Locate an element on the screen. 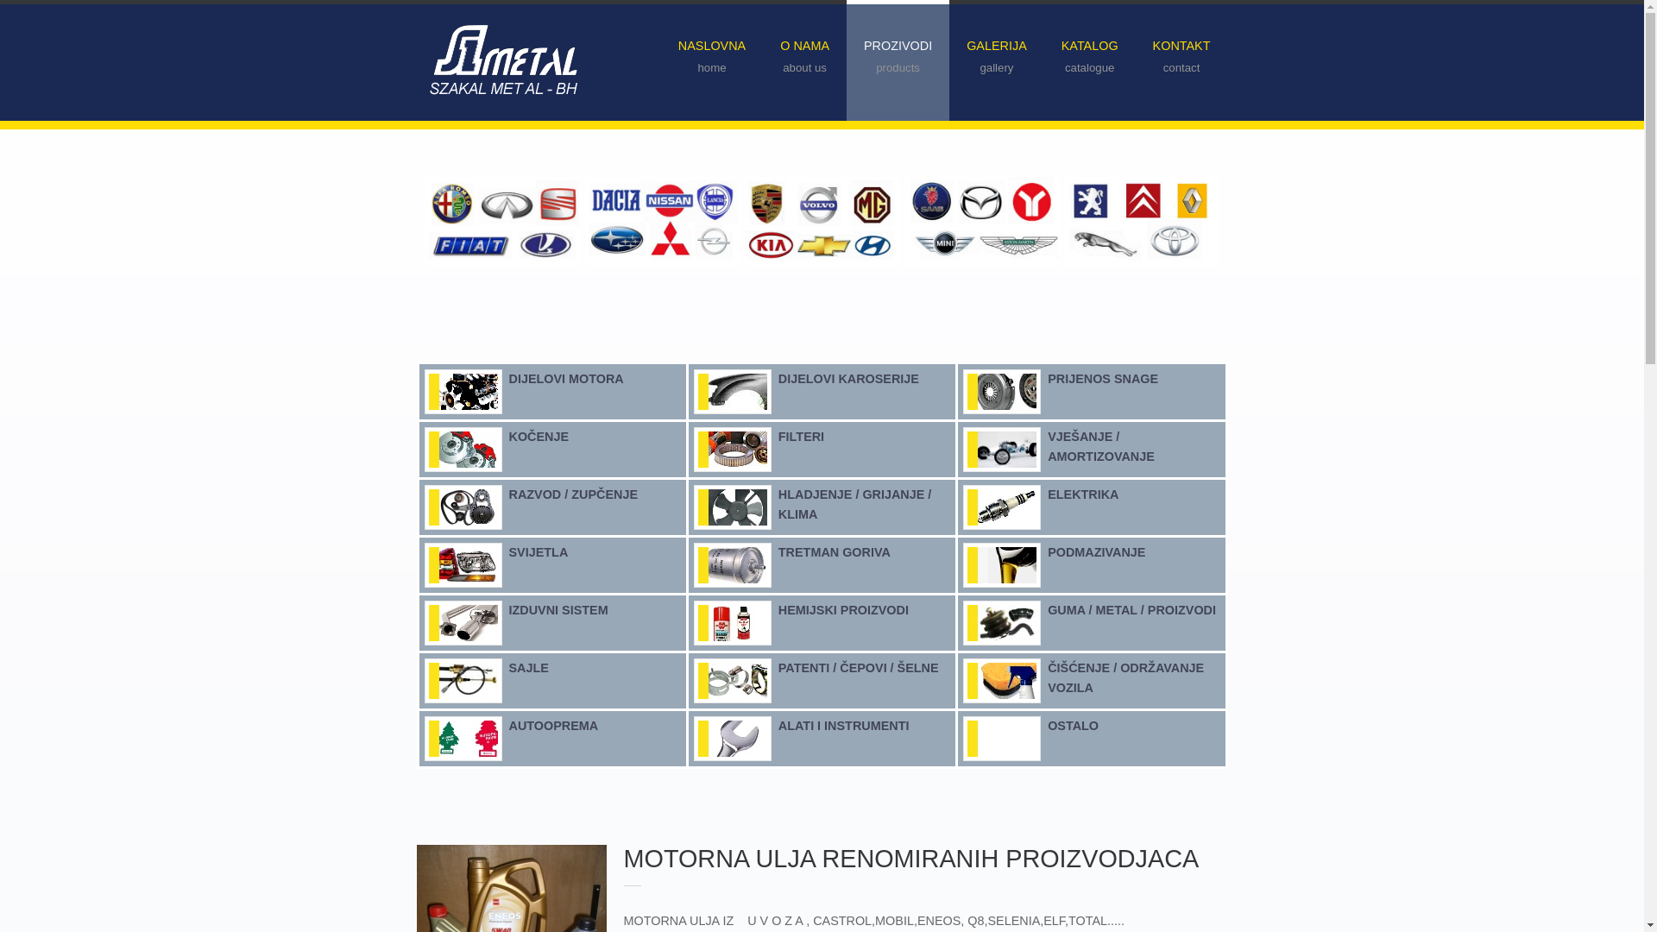 This screenshot has height=932, width=1657. ELEKTRIKA is located at coordinates (1083, 494).